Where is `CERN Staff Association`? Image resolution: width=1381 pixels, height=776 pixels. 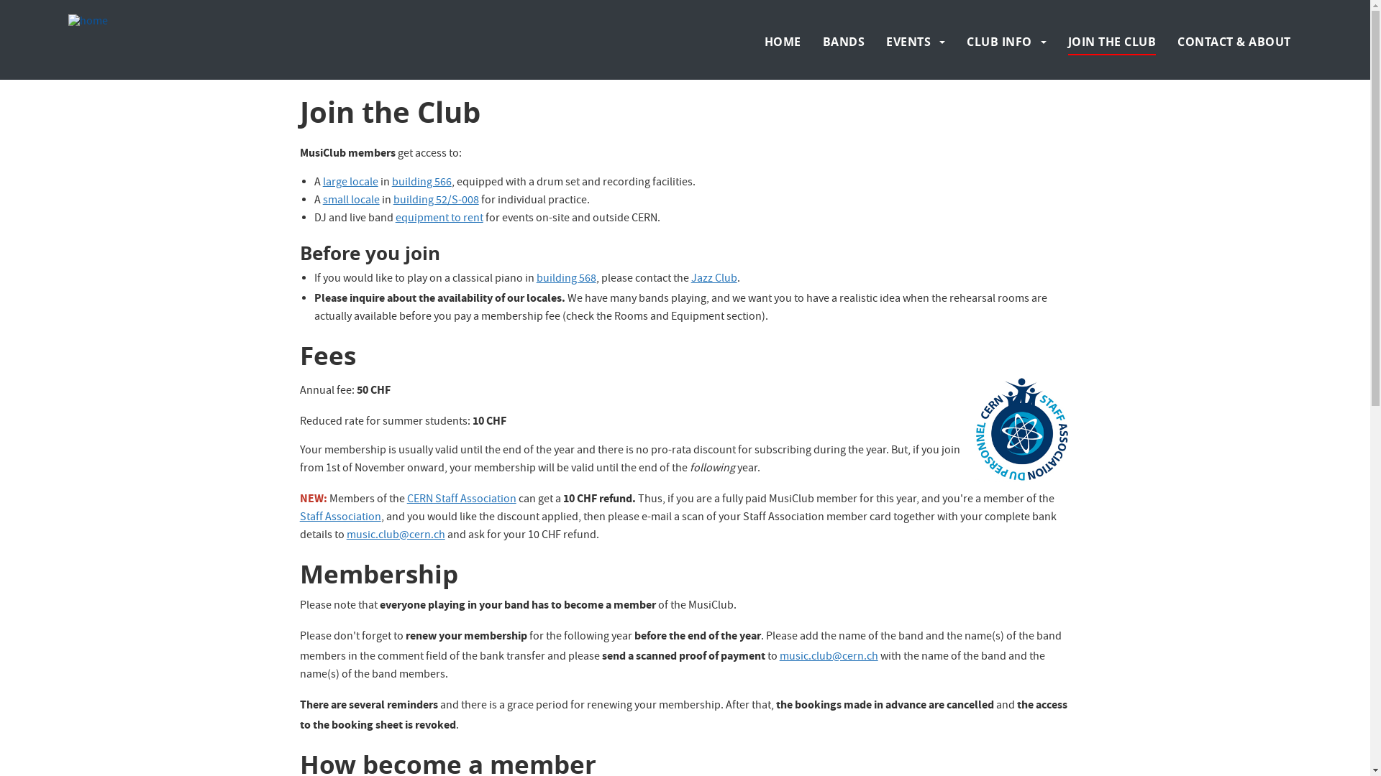
CERN Staff Association is located at coordinates (462, 500).